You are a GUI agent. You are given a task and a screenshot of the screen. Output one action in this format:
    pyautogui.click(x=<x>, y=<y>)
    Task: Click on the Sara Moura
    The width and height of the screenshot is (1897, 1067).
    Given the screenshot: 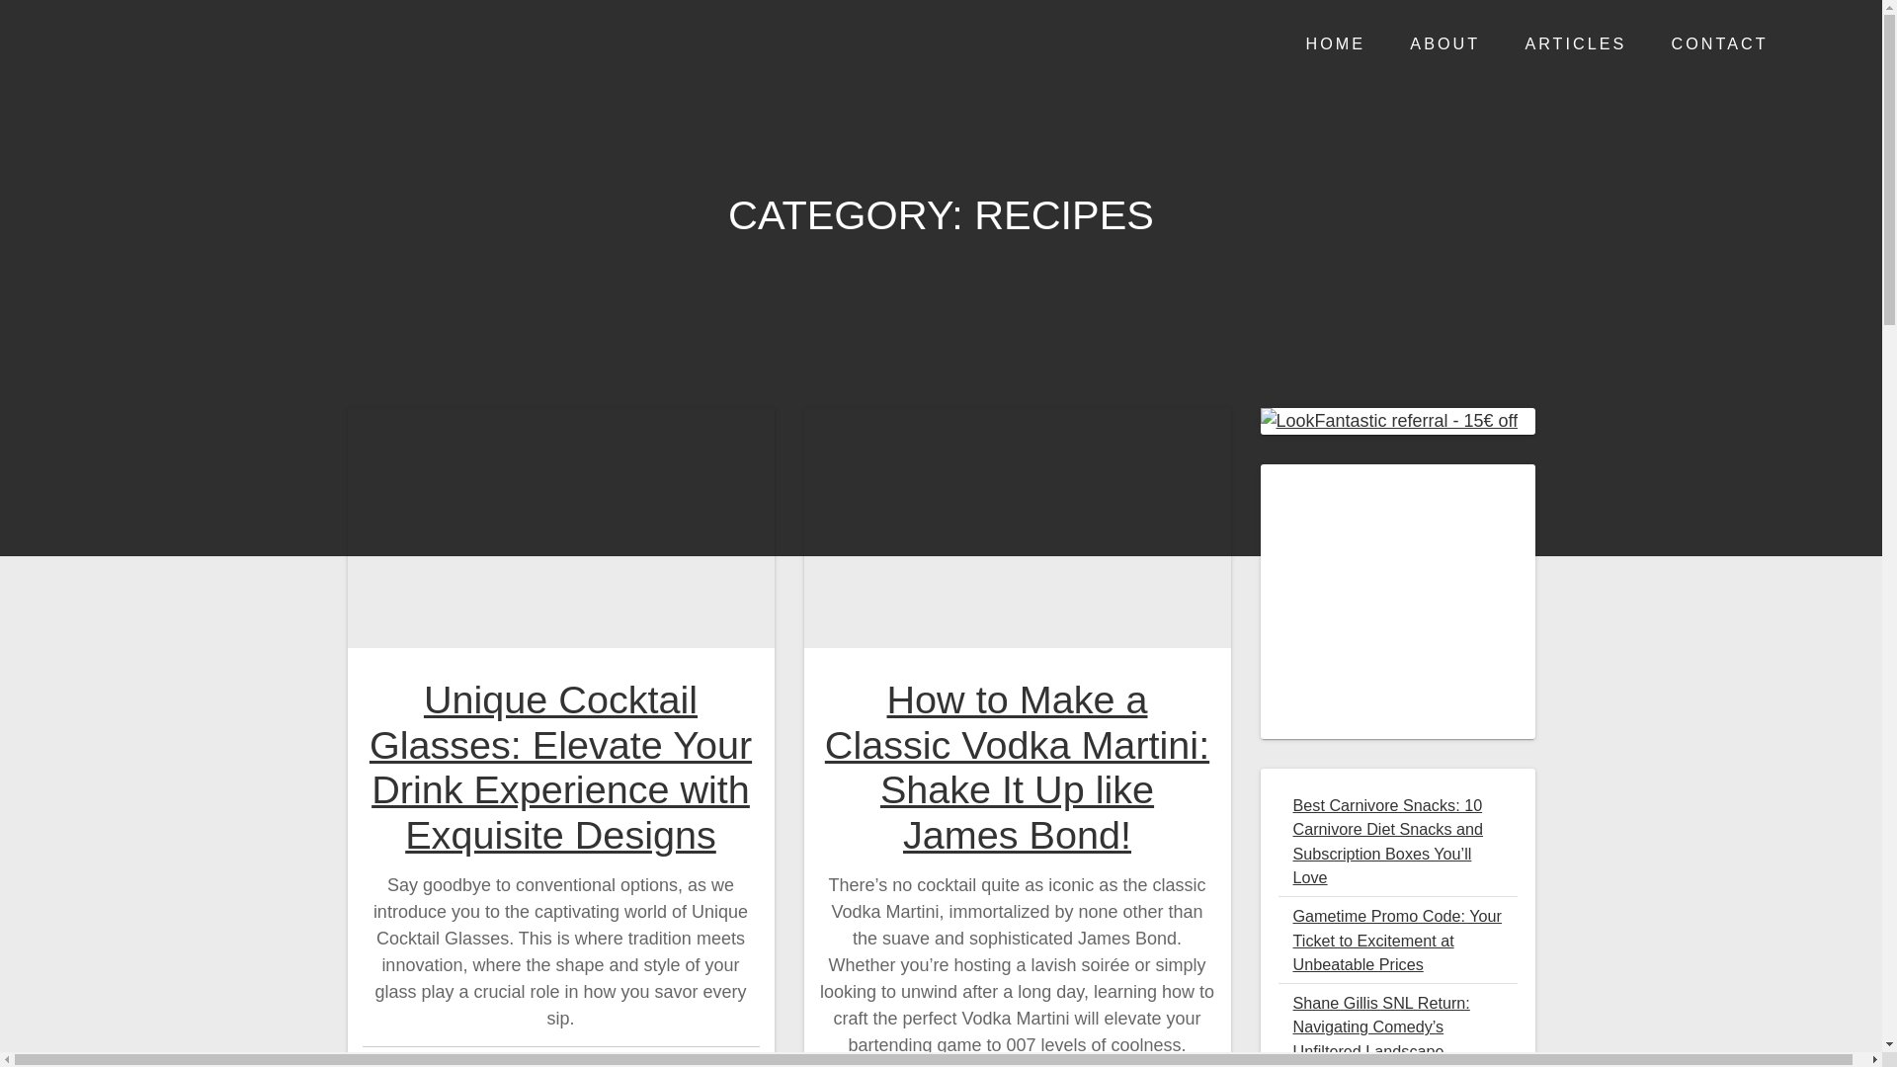 What is the action you would take?
    pyautogui.click(x=473, y=1063)
    